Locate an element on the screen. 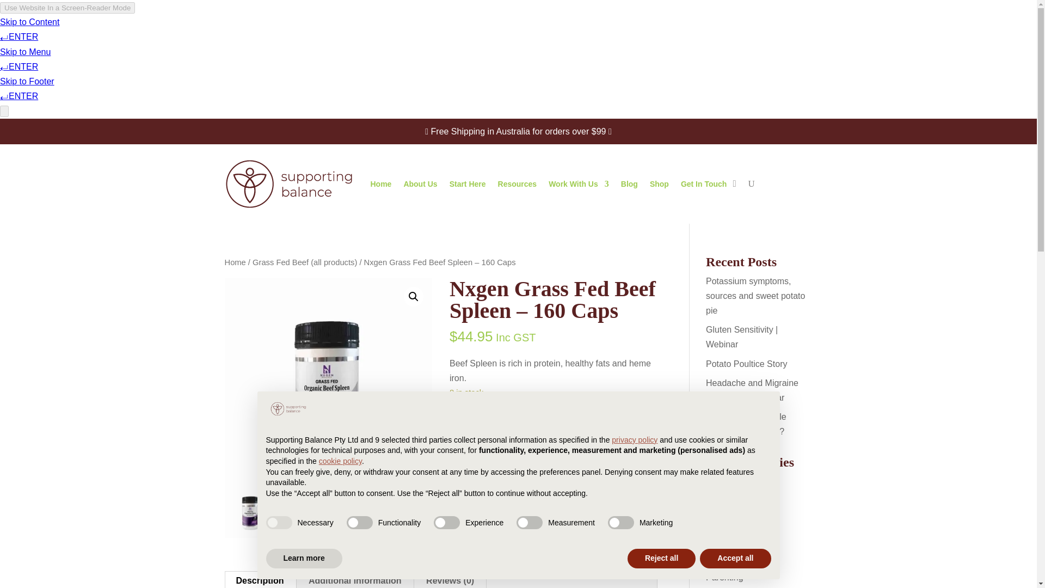 Image resolution: width=1045 pixels, height=588 pixels. Add to cart is located at coordinates (531, 430).